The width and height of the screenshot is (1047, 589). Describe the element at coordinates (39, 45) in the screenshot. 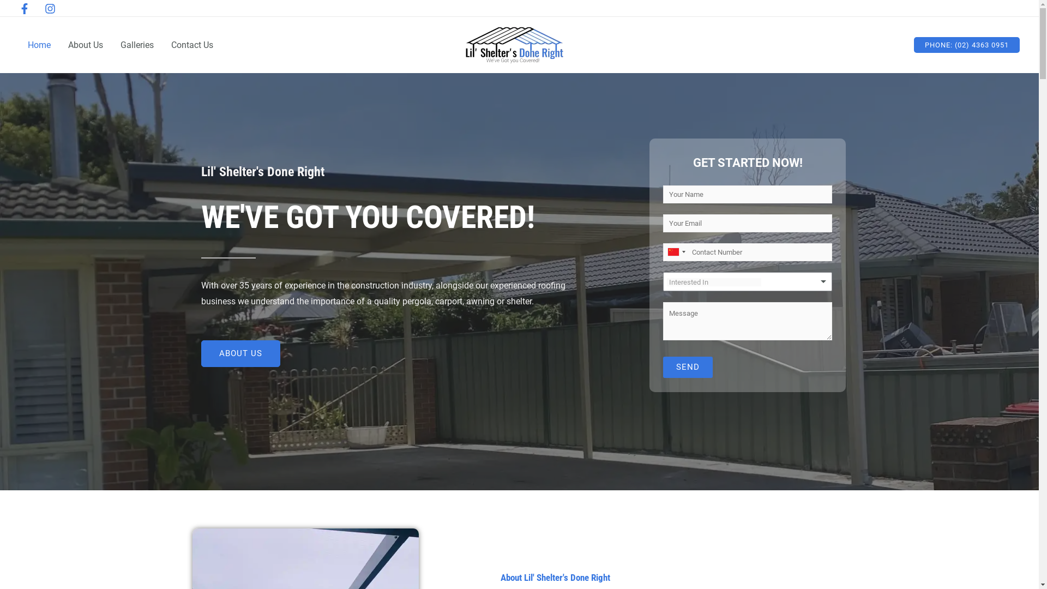

I see `Home` at that location.